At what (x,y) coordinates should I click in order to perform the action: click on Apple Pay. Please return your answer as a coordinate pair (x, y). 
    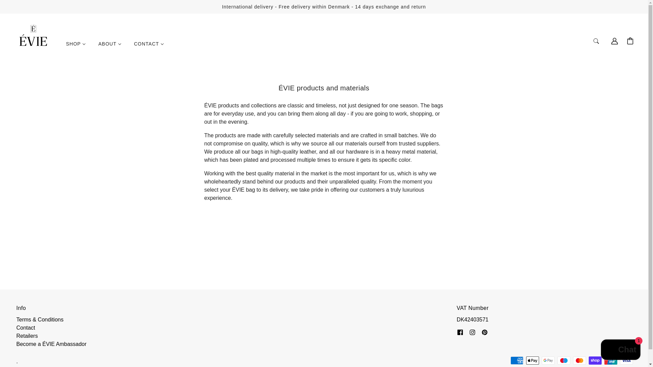
    Looking at the image, I should click on (533, 360).